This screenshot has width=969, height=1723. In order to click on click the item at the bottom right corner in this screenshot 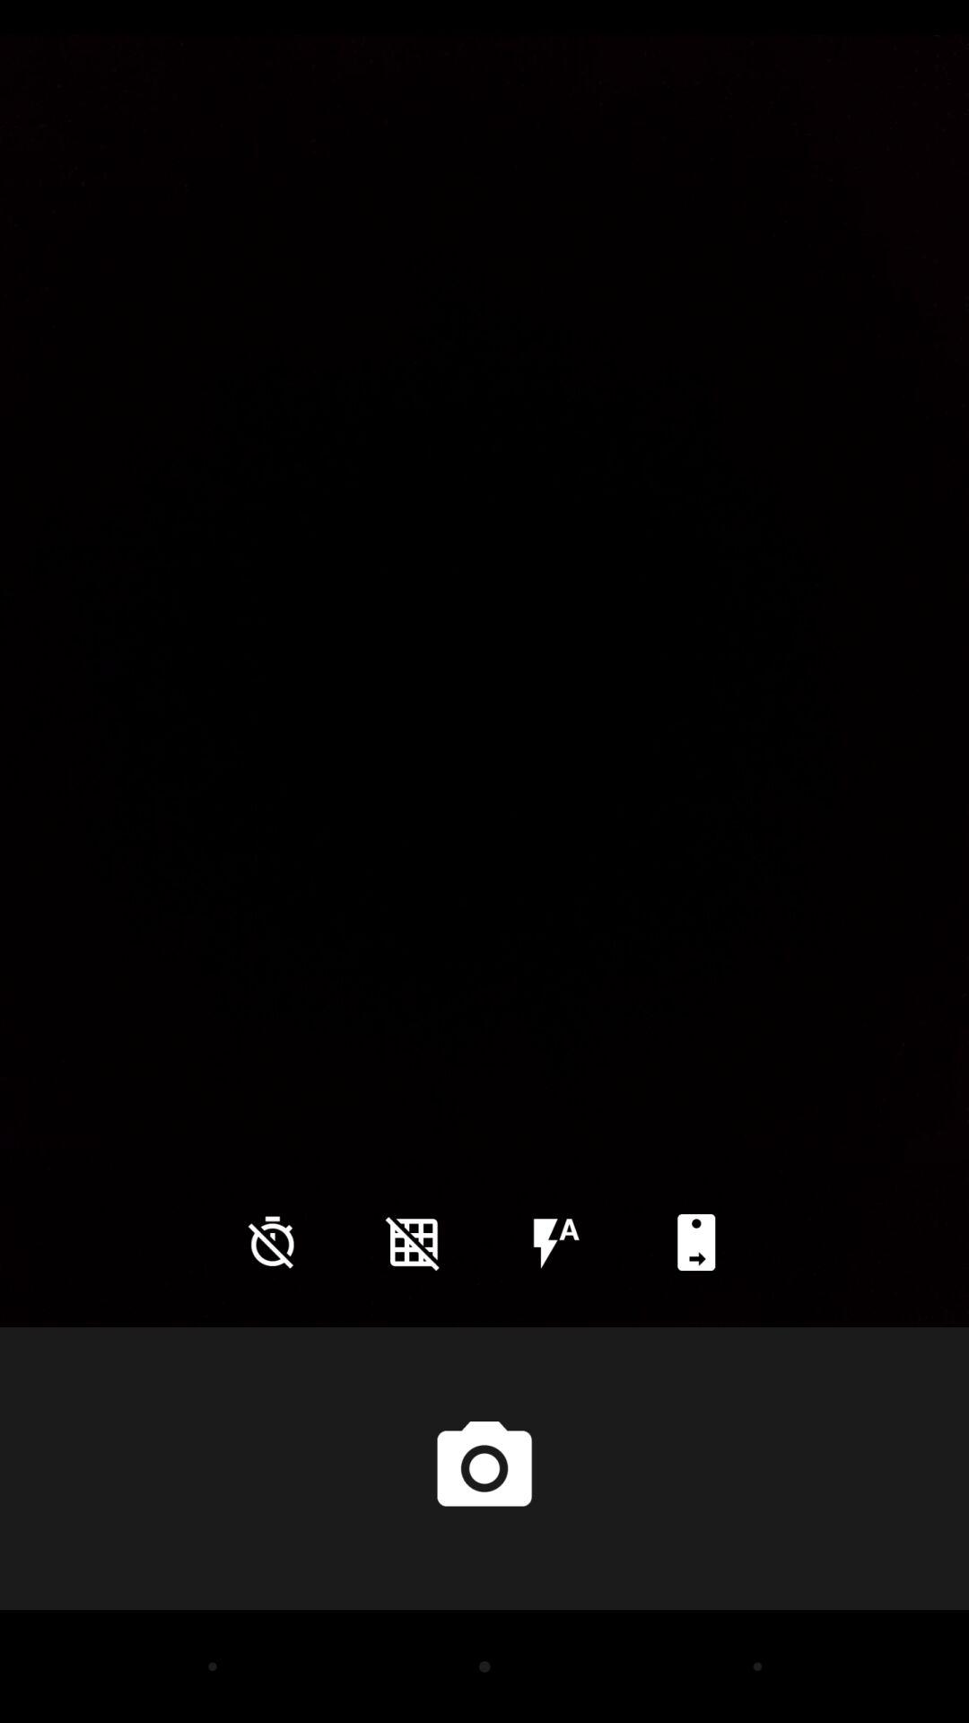, I will do `click(696, 1242)`.